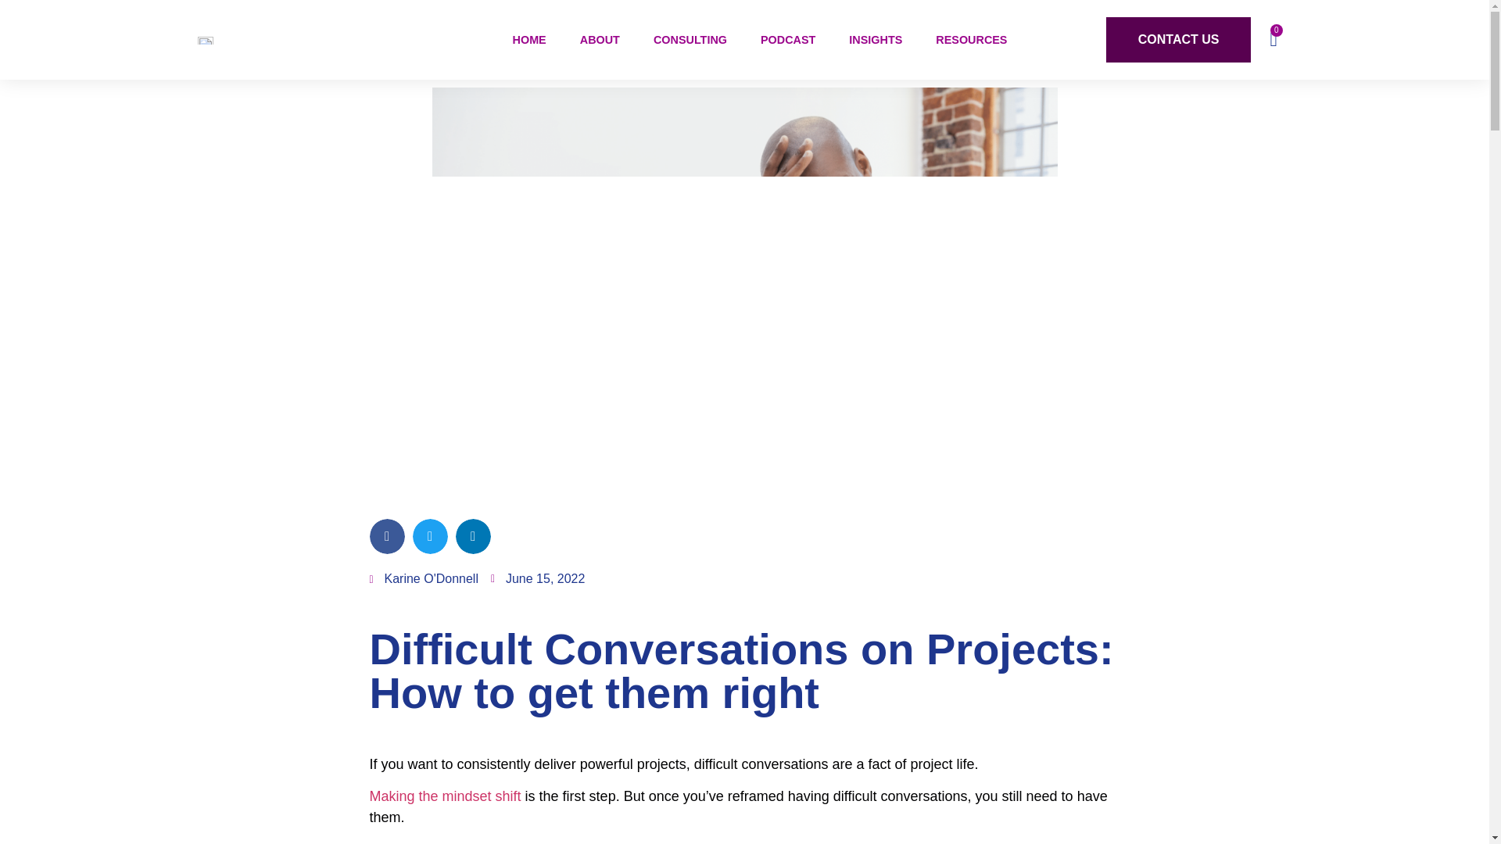  Describe the element at coordinates (690, 40) in the screenshot. I see `CONSULTING` at that location.